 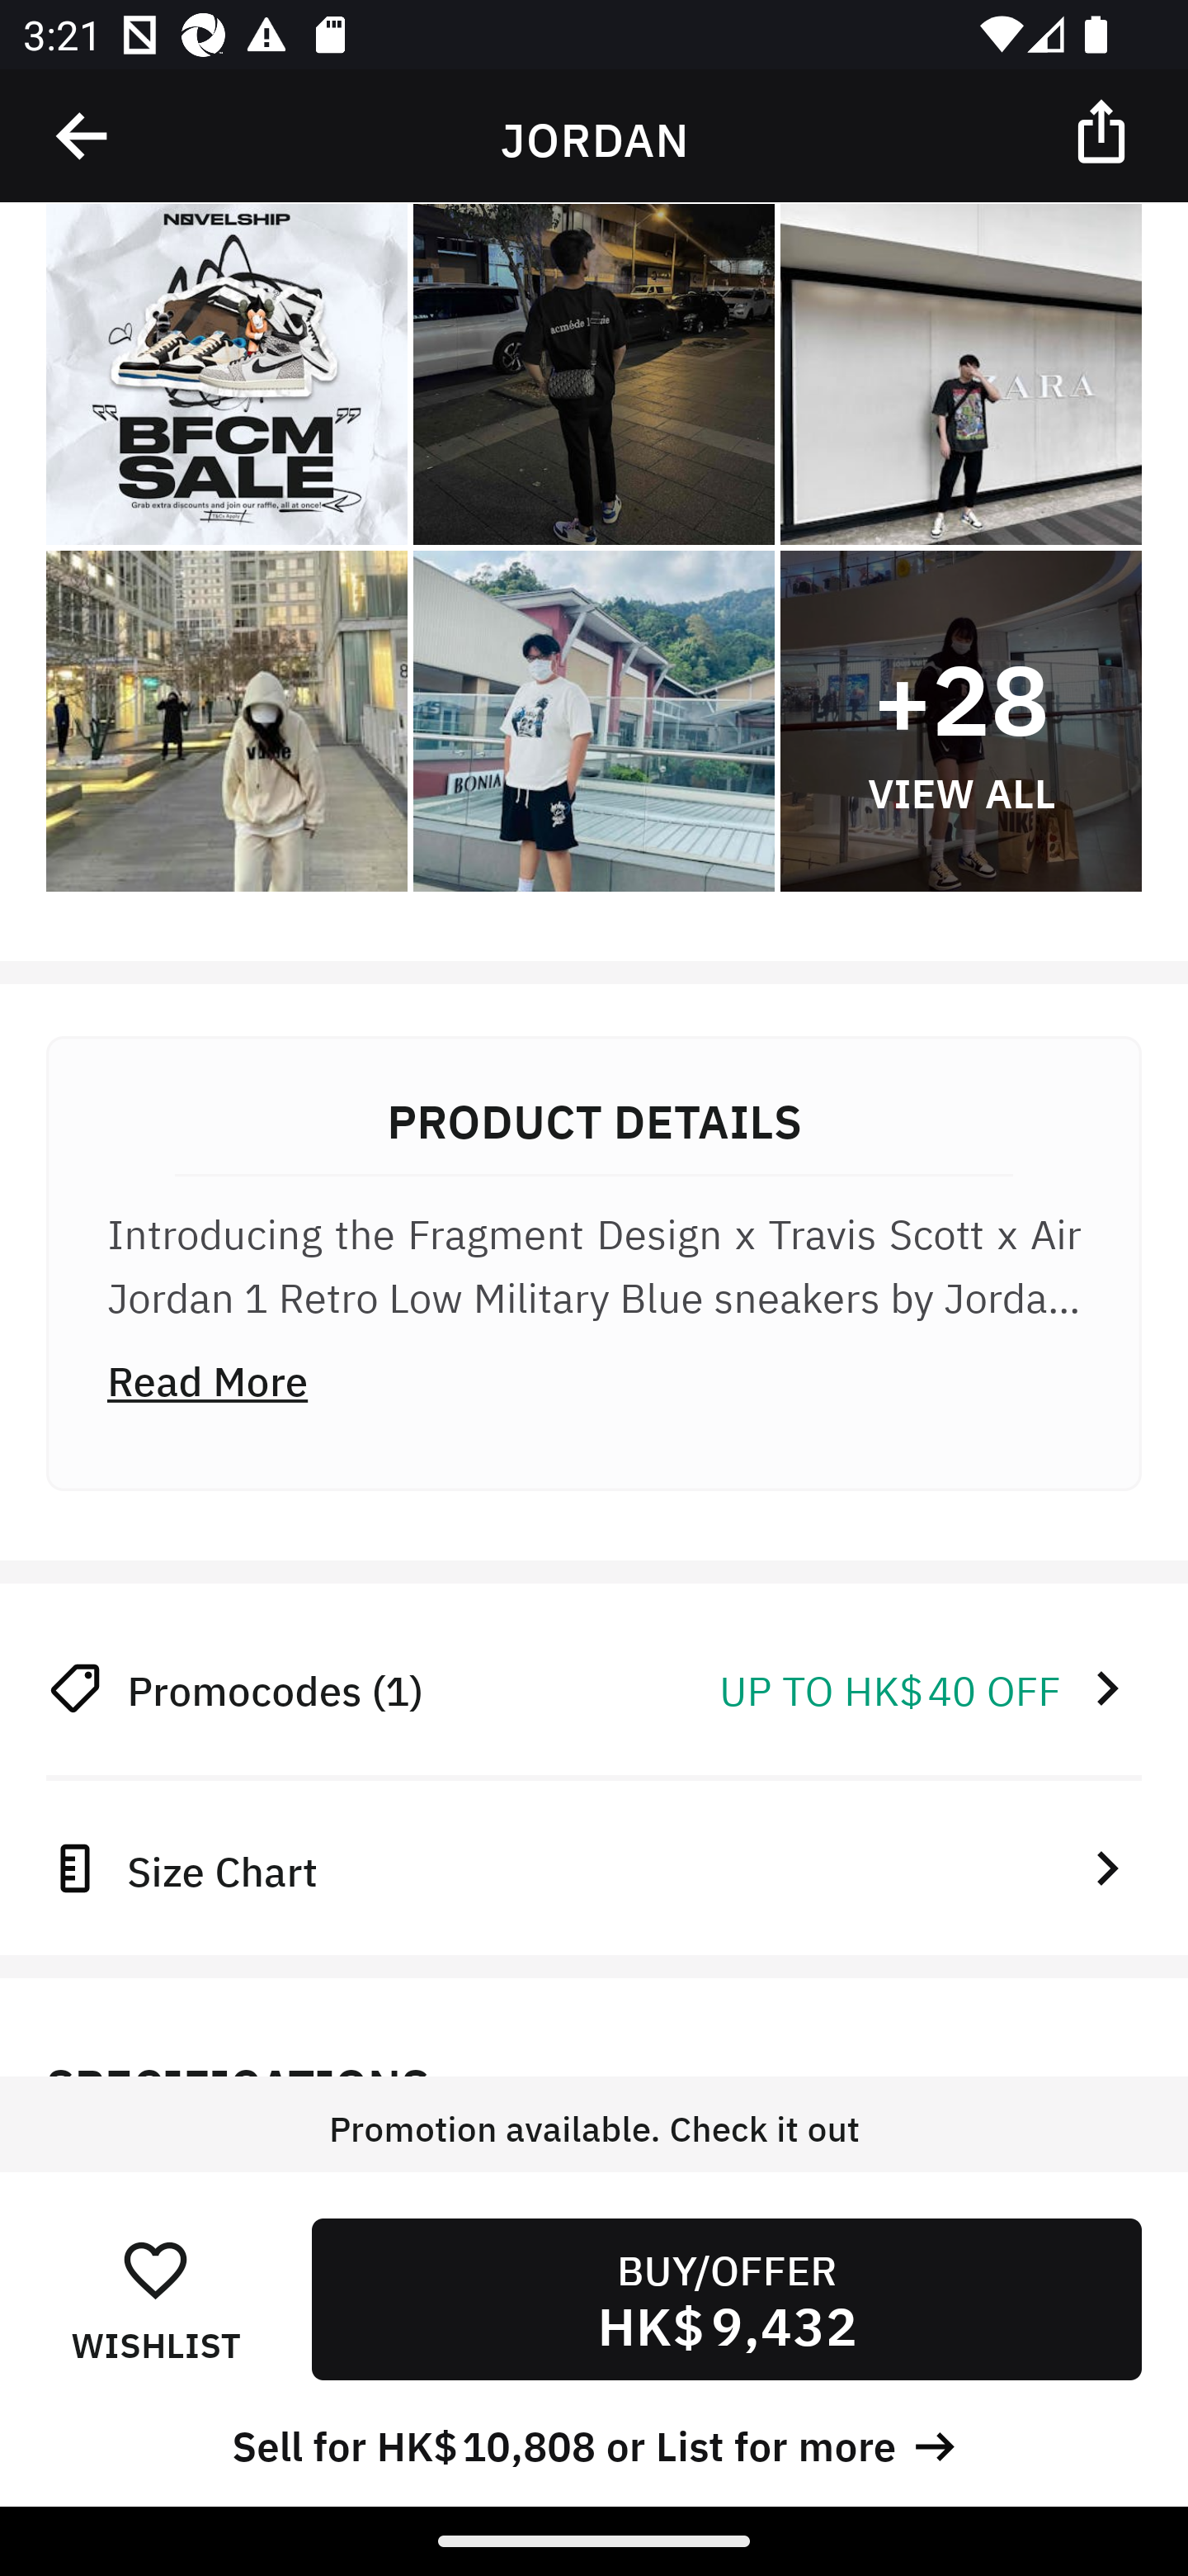 I want to click on Promocodes (1) UP TO HK$ 40 OFF , so click(x=594, y=1688).